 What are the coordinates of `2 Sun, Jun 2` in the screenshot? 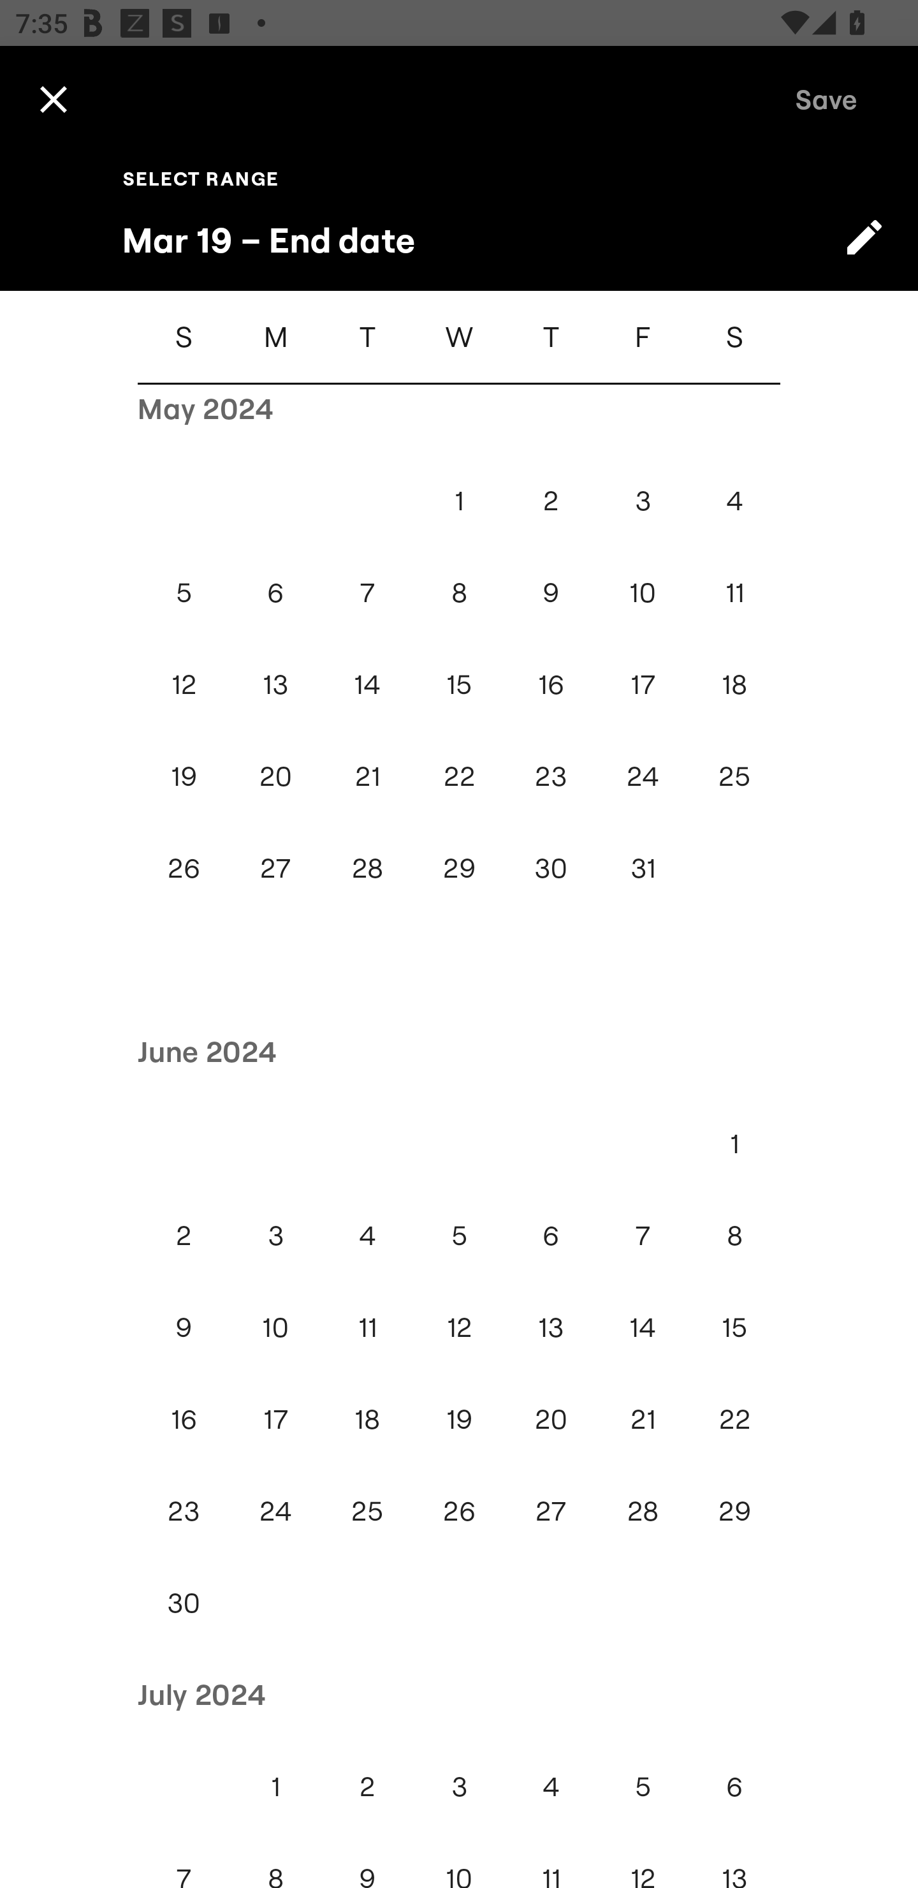 It's located at (184, 1235).